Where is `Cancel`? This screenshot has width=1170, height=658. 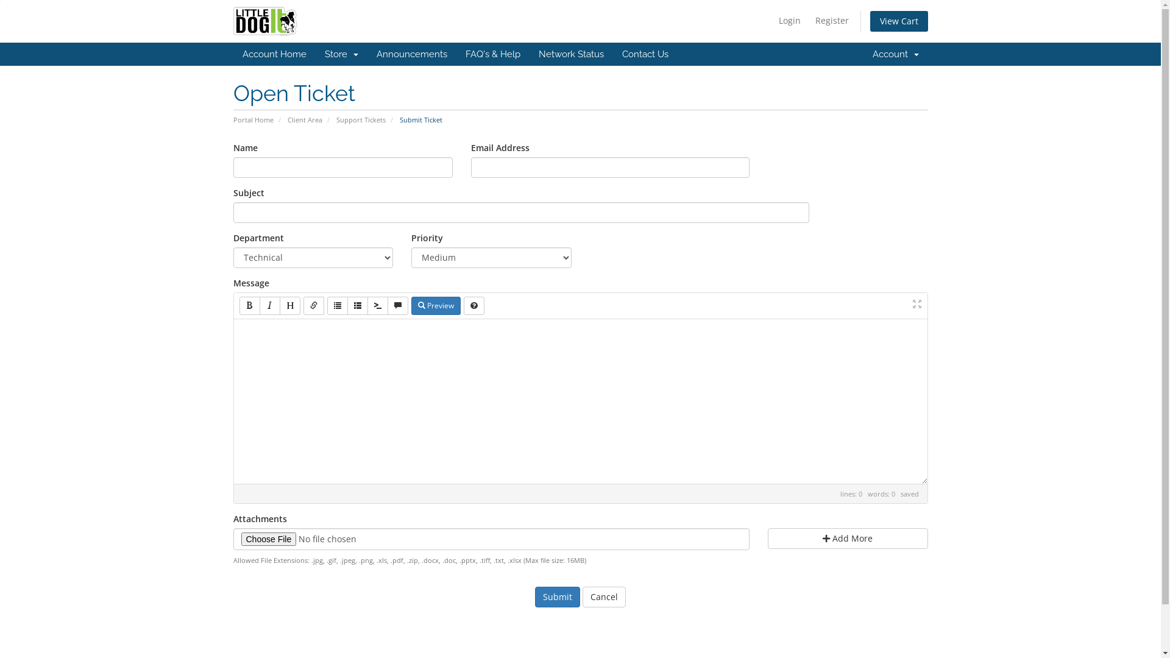
Cancel is located at coordinates (604, 597).